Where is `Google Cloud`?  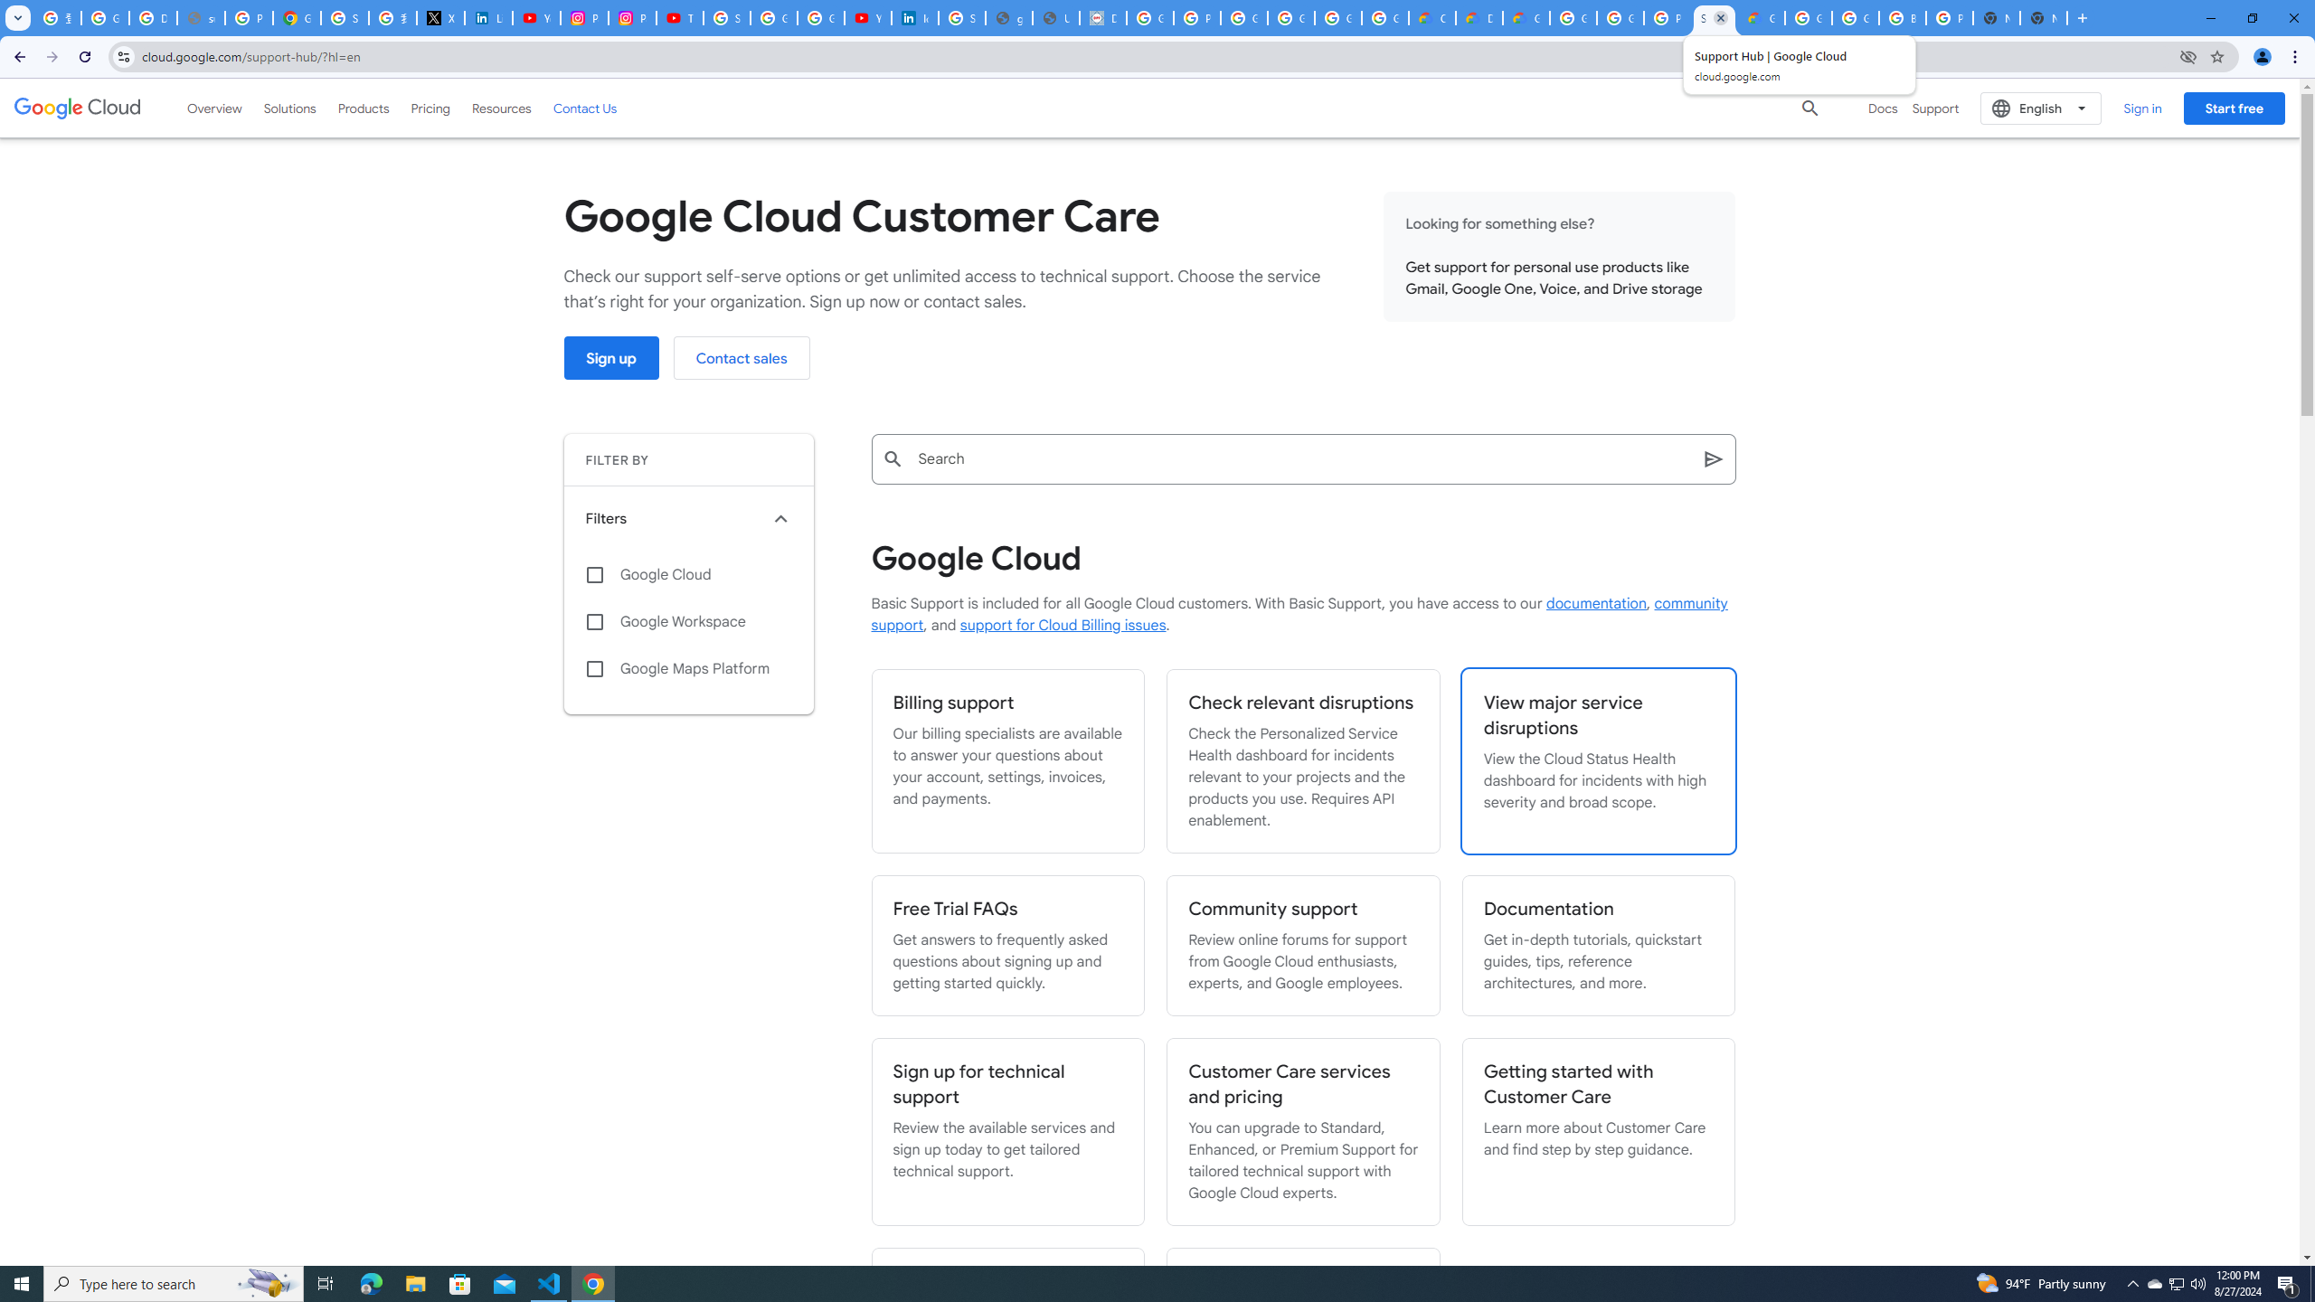
Google Cloud is located at coordinates (78, 108).